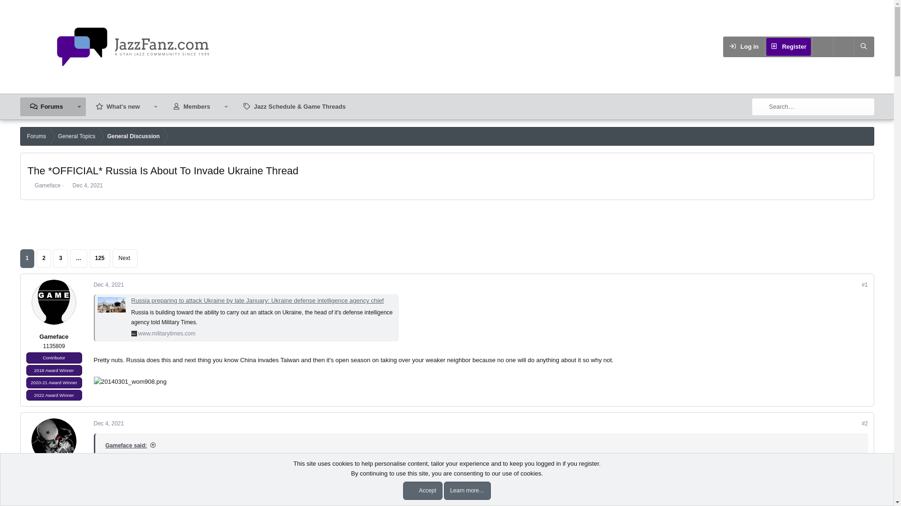  What do you see at coordinates (863, 47) in the screenshot?
I see `Search` at bounding box center [863, 47].